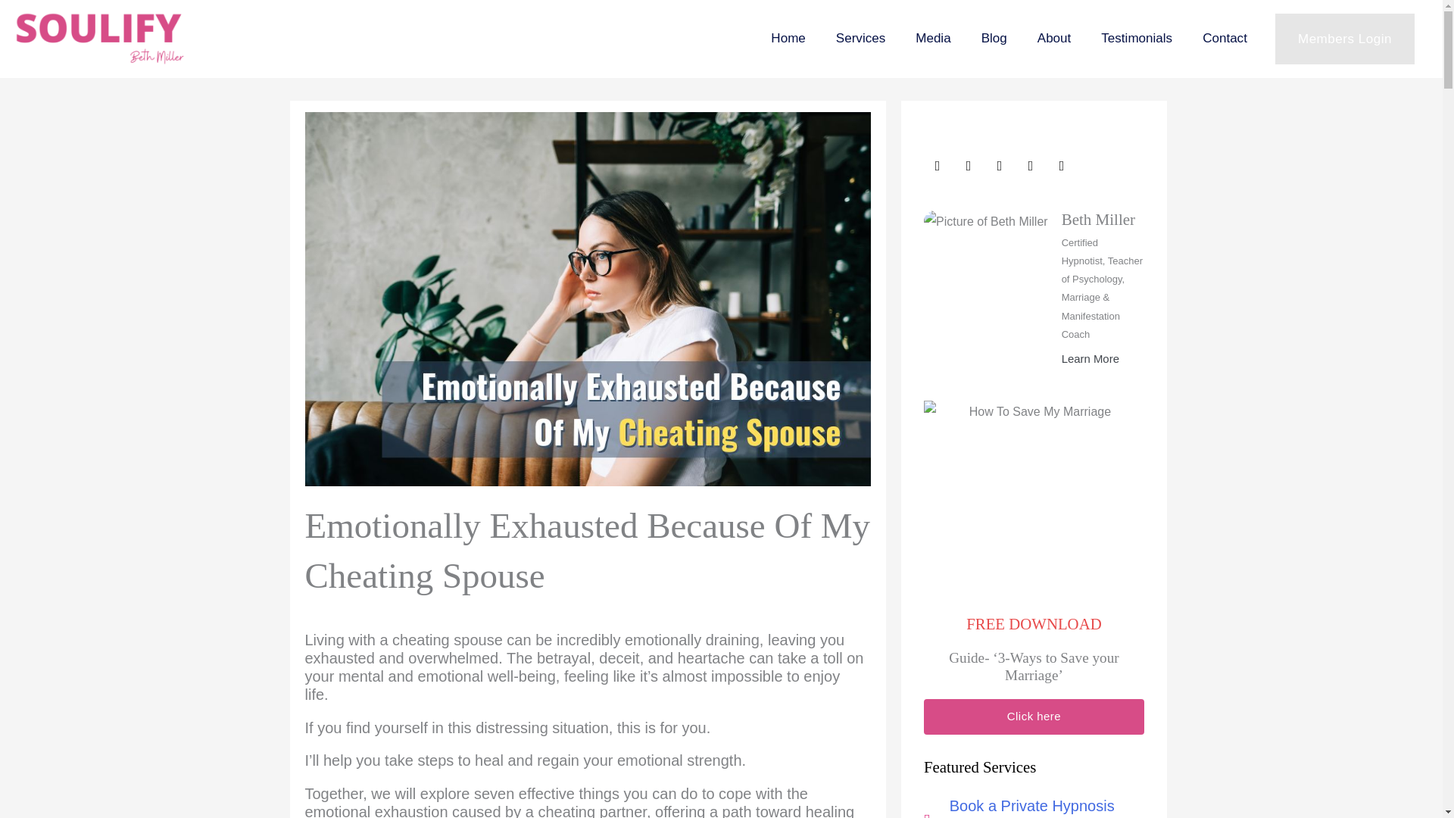 The height and width of the screenshot is (818, 1454). What do you see at coordinates (1030, 165) in the screenshot?
I see `Pinterest` at bounding box center [1030, 165].